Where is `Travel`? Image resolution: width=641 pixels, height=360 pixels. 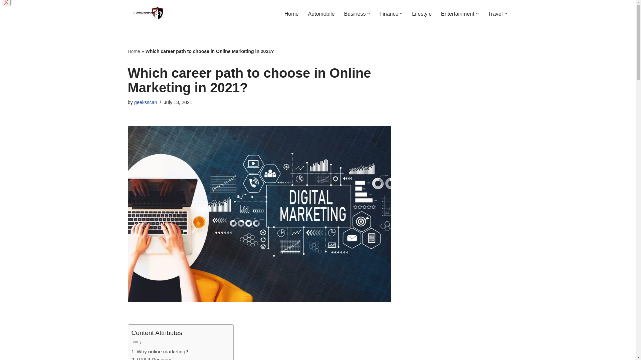 Travel is located at coordinates (495, 14).